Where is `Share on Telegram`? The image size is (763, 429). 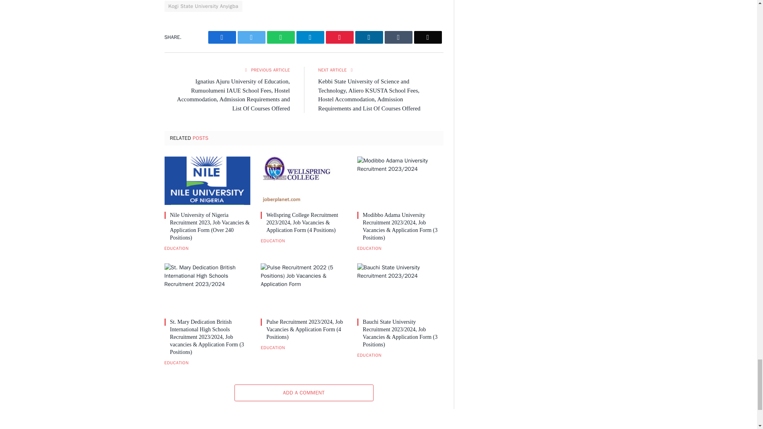
Share on Telegram is located at coordinates (310, 37).